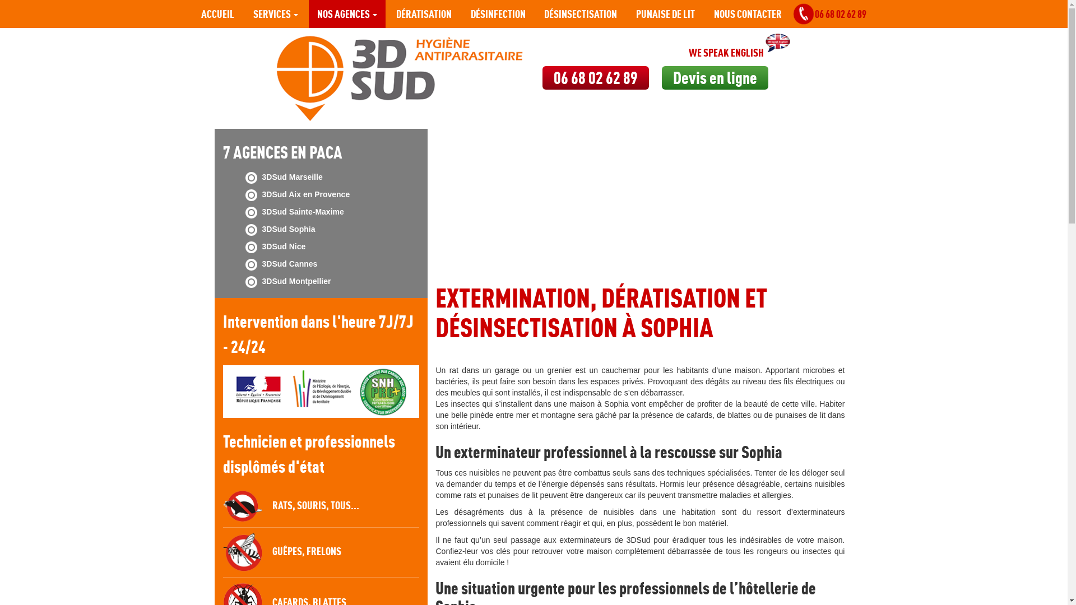 The width and height of the screenshot is (1076, 605). Describe the element at coordinates (290, 264) in the screenshot. I see `3DSud Cannes` at that location.